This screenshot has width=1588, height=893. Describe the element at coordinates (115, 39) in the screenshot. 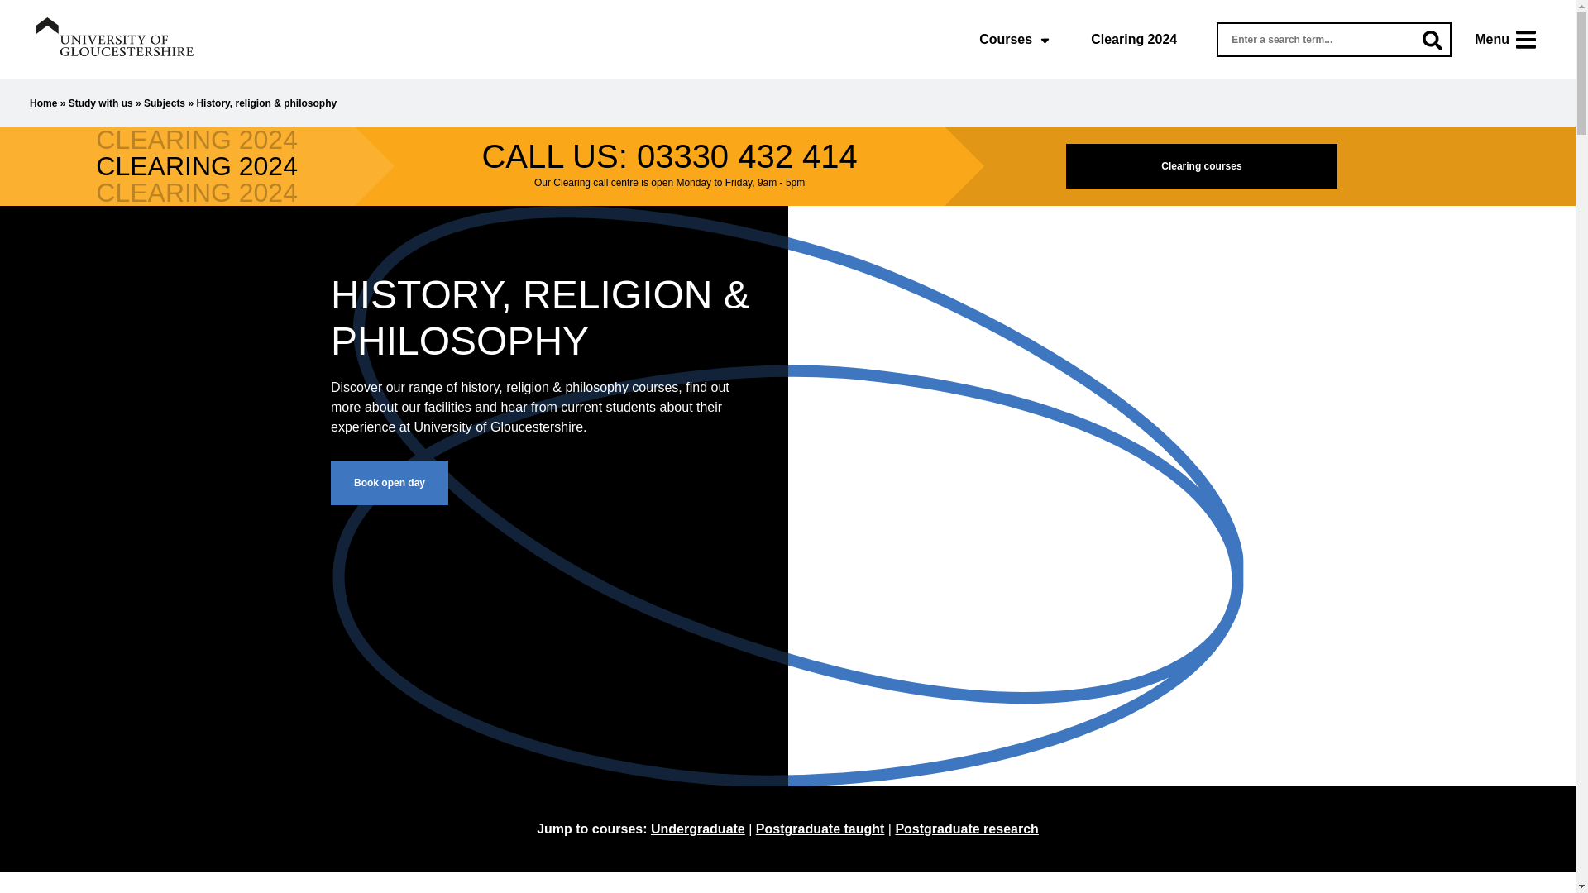

I see `Visit the homepage` at that location.